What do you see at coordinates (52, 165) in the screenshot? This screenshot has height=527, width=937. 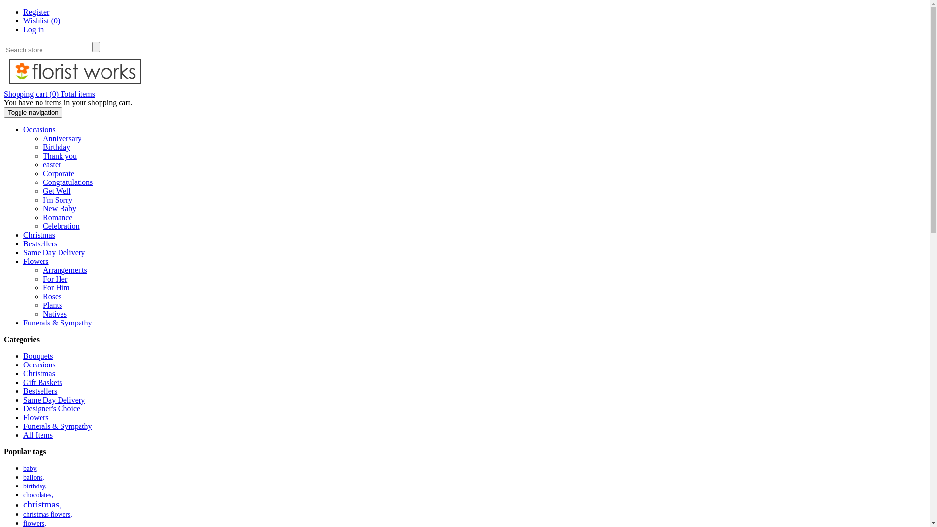 I see `easter` at bounding box center [52, 165].